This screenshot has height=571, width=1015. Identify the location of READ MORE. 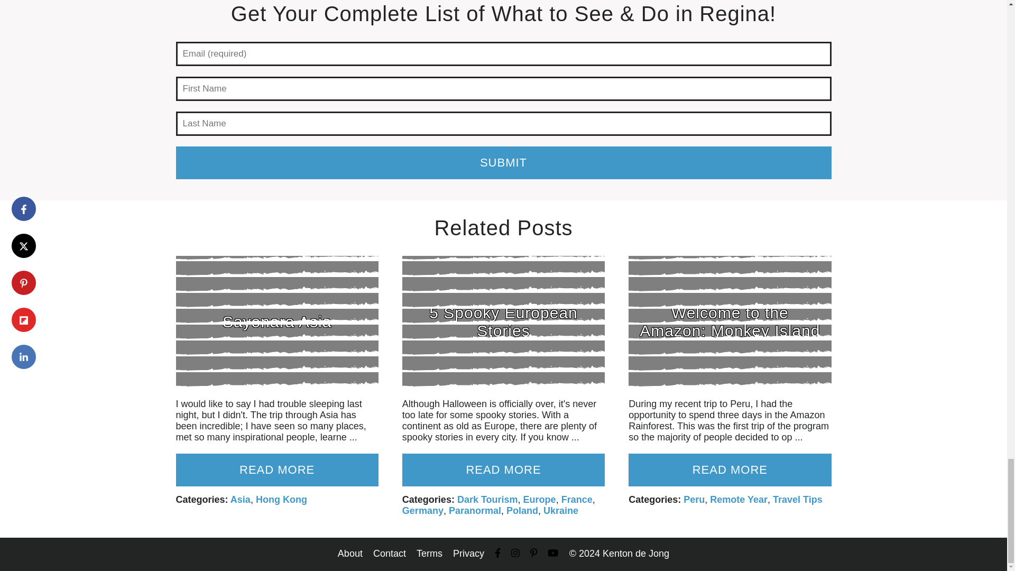
(276, 469).